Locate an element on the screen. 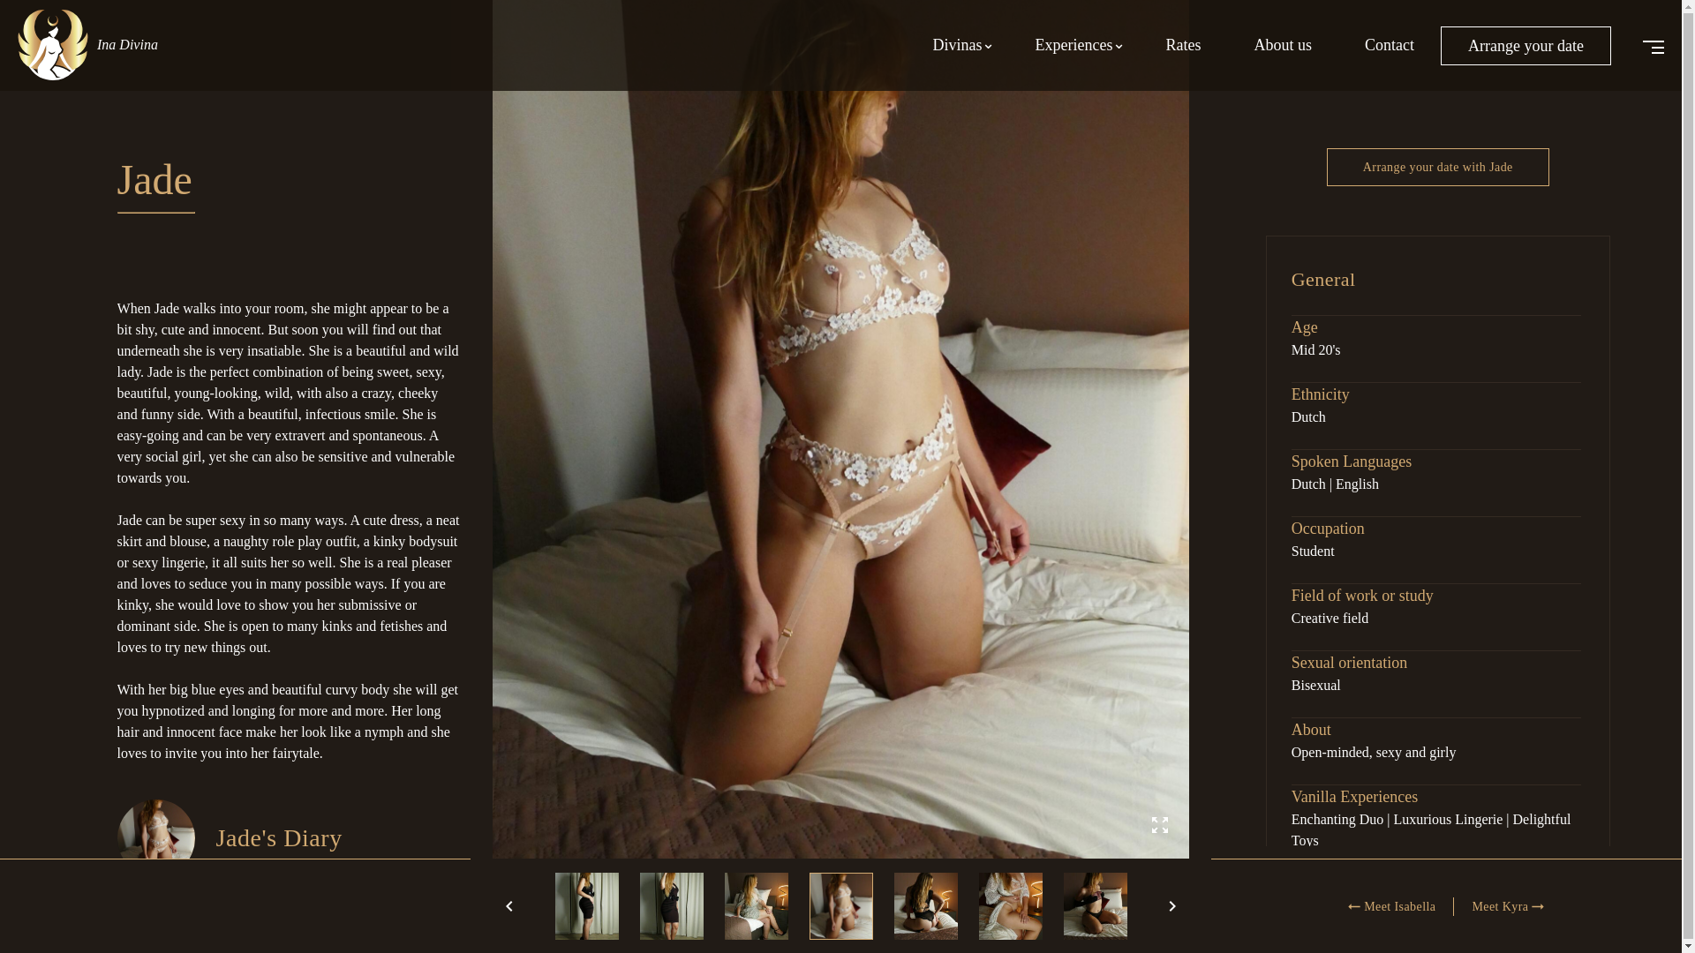 The height and width of the screenshot is (953, 1695). Arrange your date is located at coordinates (1525, 45).